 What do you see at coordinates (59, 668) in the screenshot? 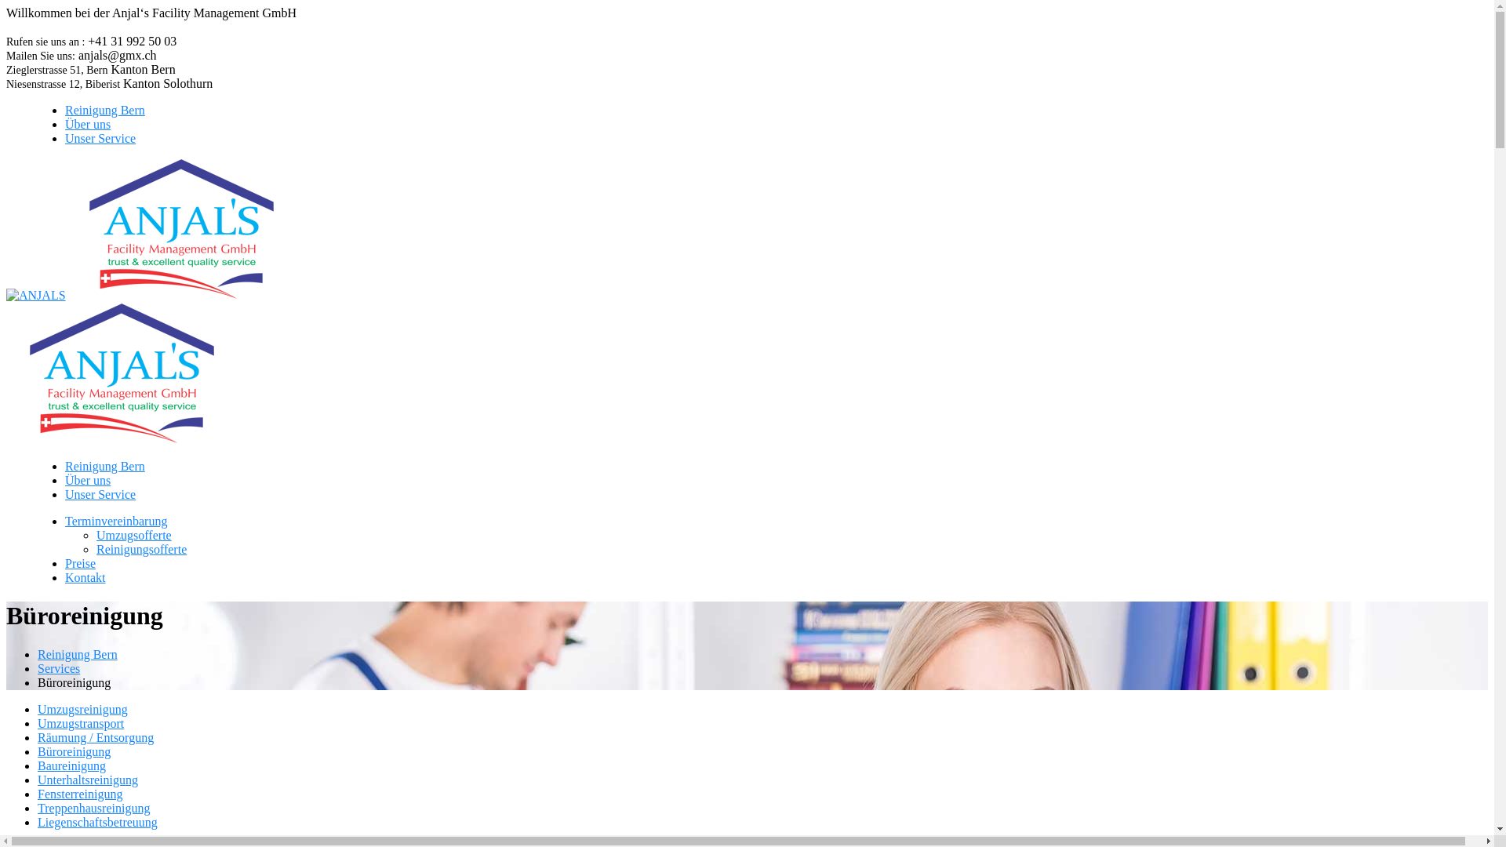
I see `Services` at bounding box center [59, 668].